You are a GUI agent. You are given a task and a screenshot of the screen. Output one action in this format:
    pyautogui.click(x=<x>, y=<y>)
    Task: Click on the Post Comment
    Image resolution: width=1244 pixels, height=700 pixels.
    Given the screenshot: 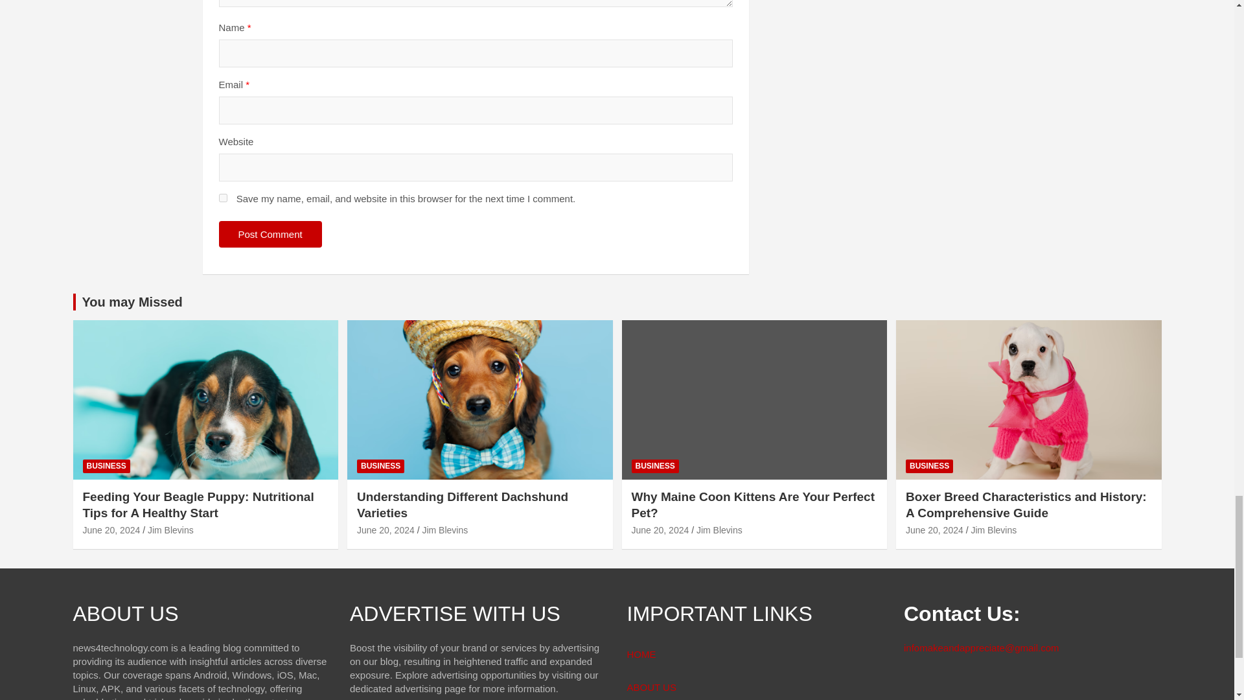 What is the action you would take?
    pyautogui.click(x=270, y=235)
    